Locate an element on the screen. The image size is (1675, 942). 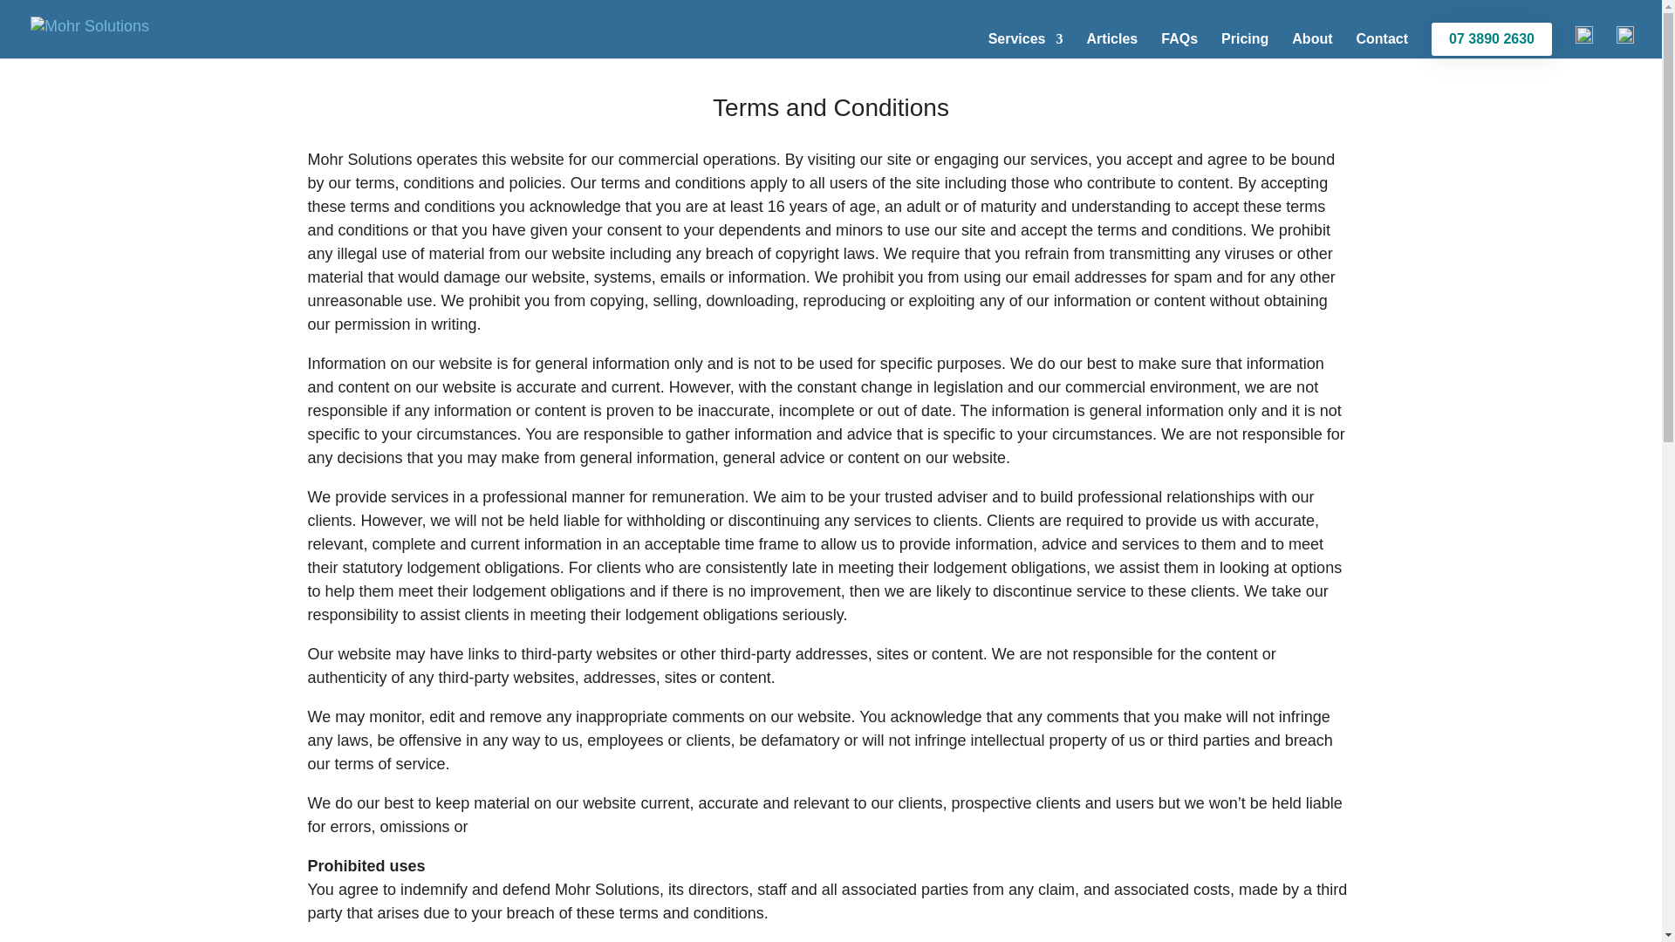
About is located at coordinates (1311, 45).